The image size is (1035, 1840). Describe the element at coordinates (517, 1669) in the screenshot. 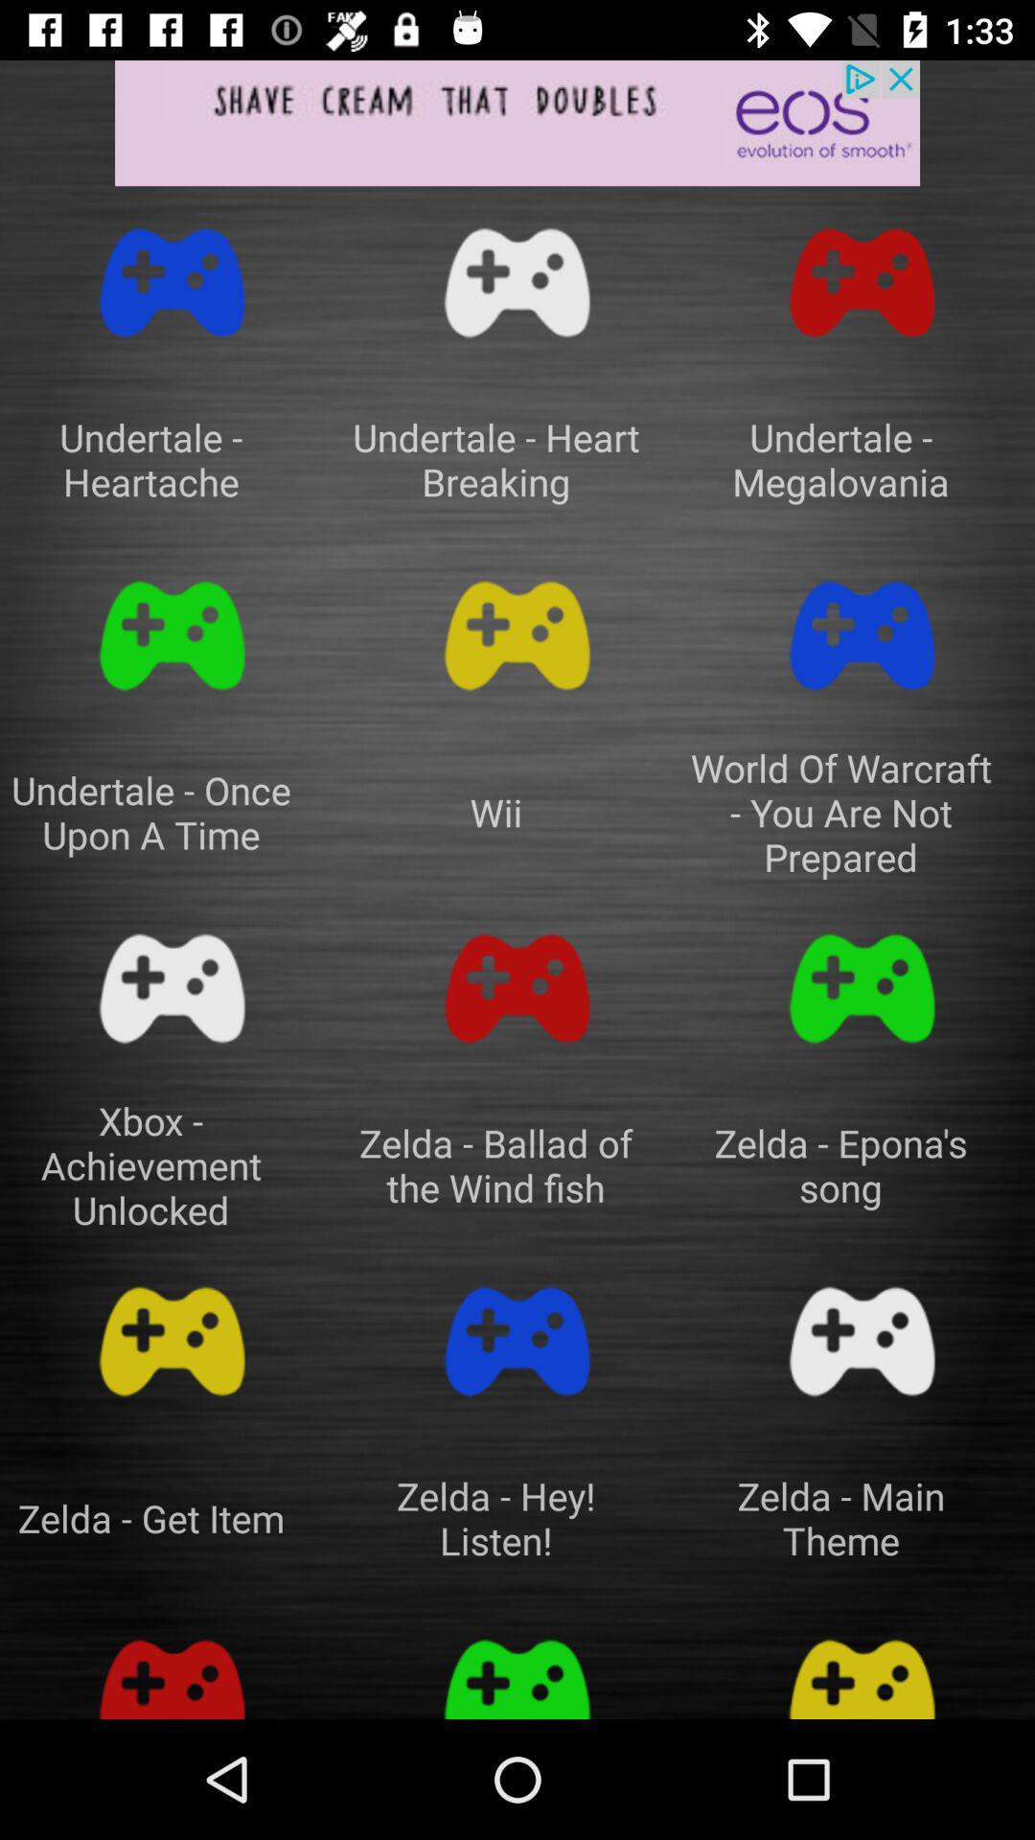

I see `open game` at that location.